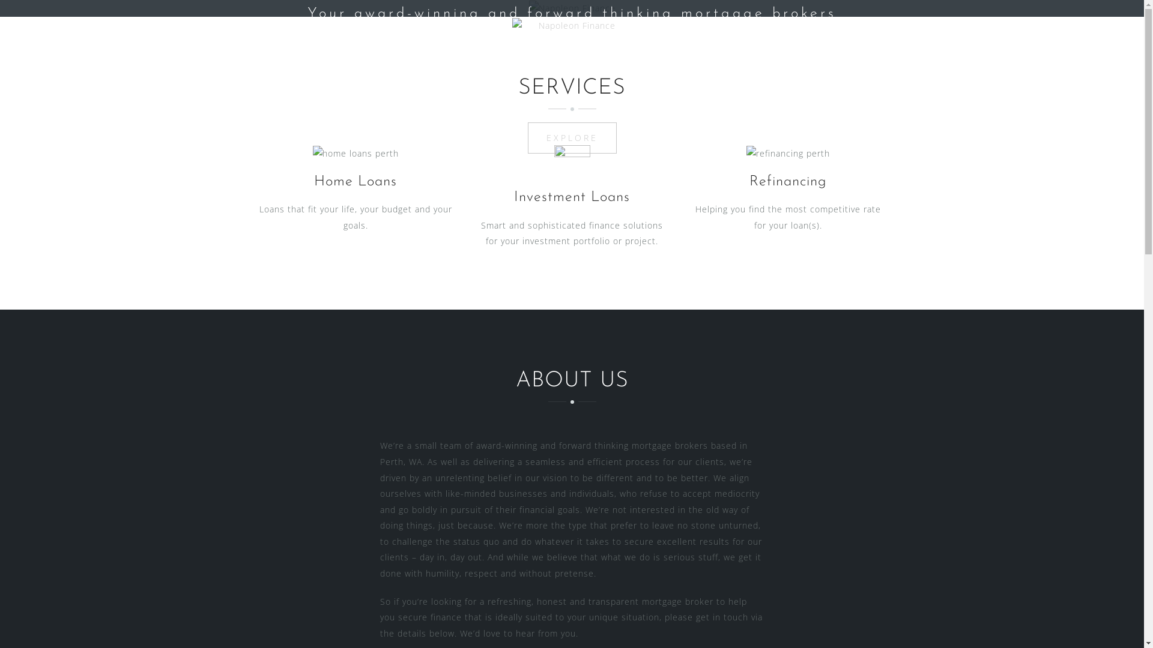  Describe the element at coordinates (572, 138) in the screenshot. I see `EXPLORE` at that location.